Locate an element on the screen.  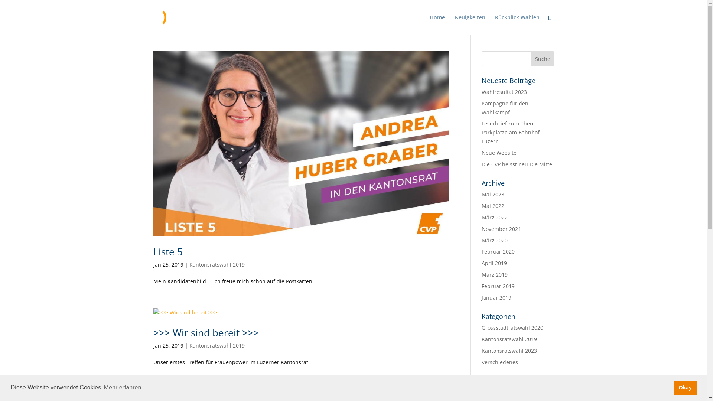
Mai 2022 is located at coordinates (493, 206).